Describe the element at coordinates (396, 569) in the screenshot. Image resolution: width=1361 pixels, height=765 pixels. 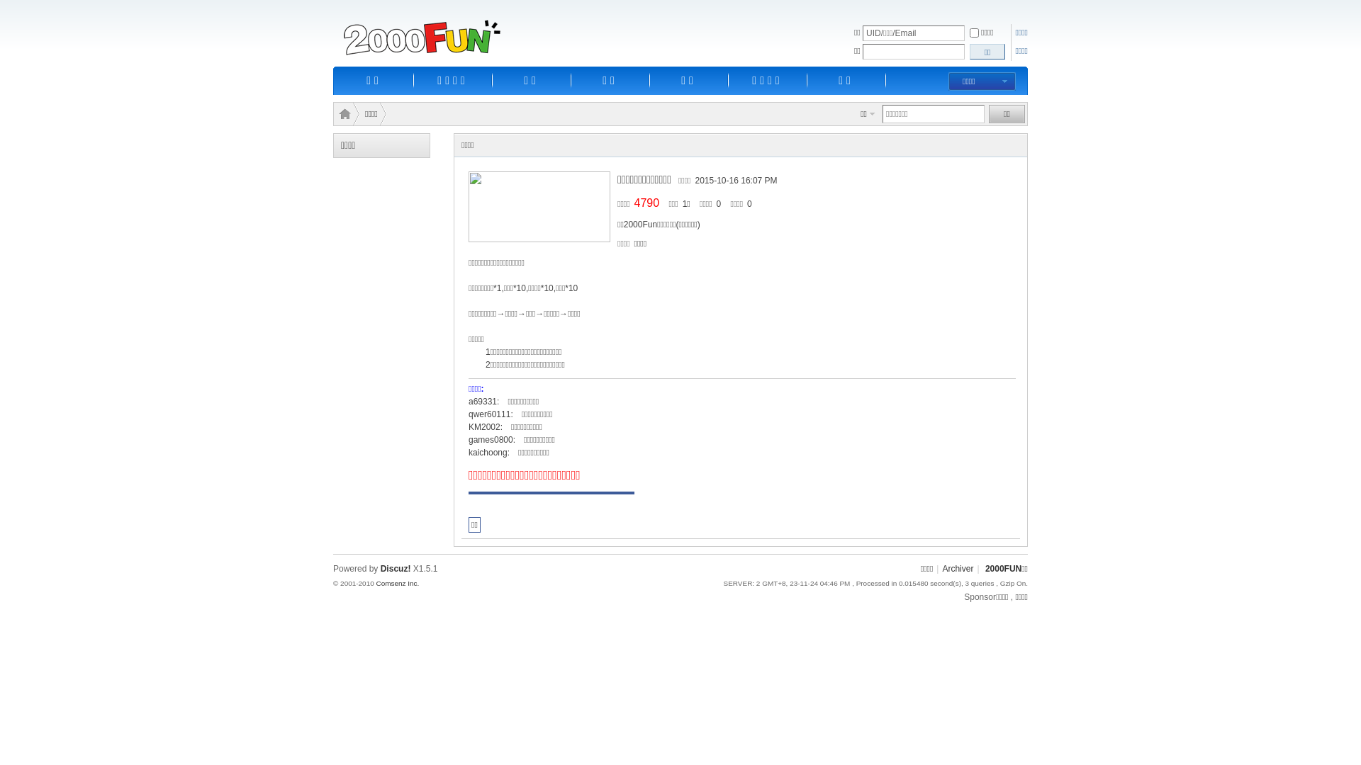
I see `Discuz!` at that location.